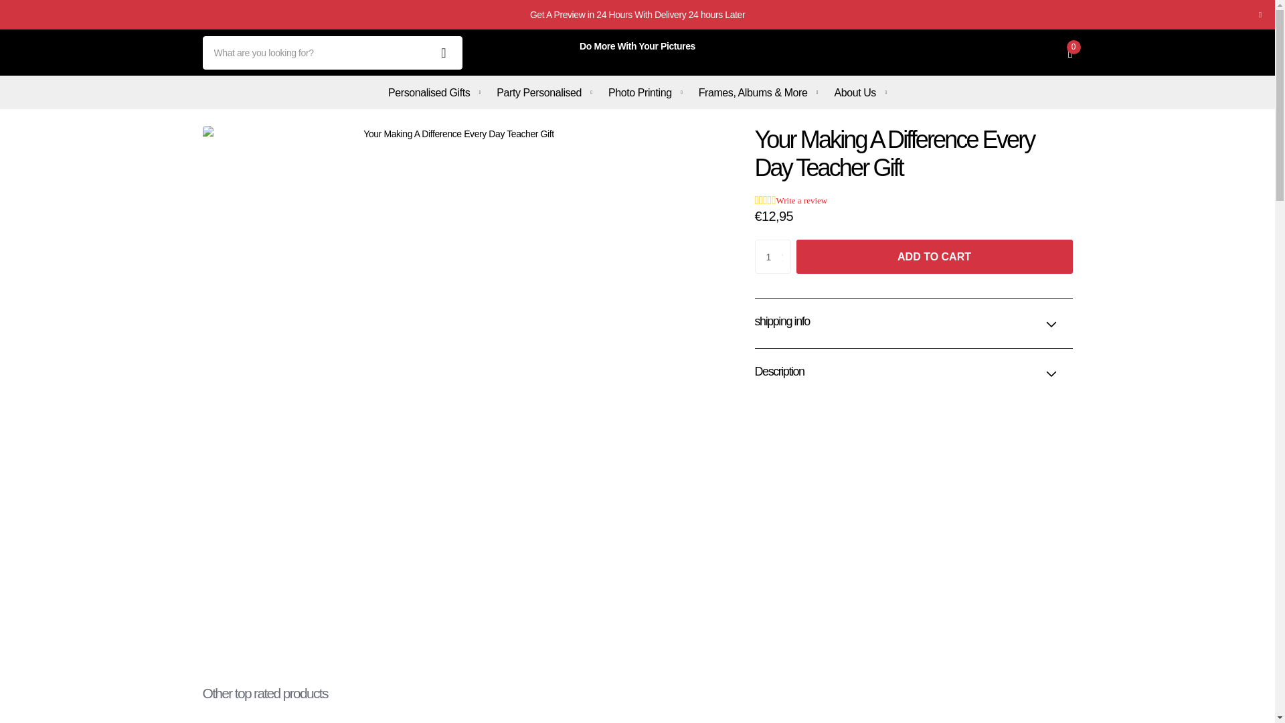 This screenshot has width=1285, height=723. What do you see at coordinates (773, 256) in the screenshot?
I see `1` at bounding box center [773, 256].